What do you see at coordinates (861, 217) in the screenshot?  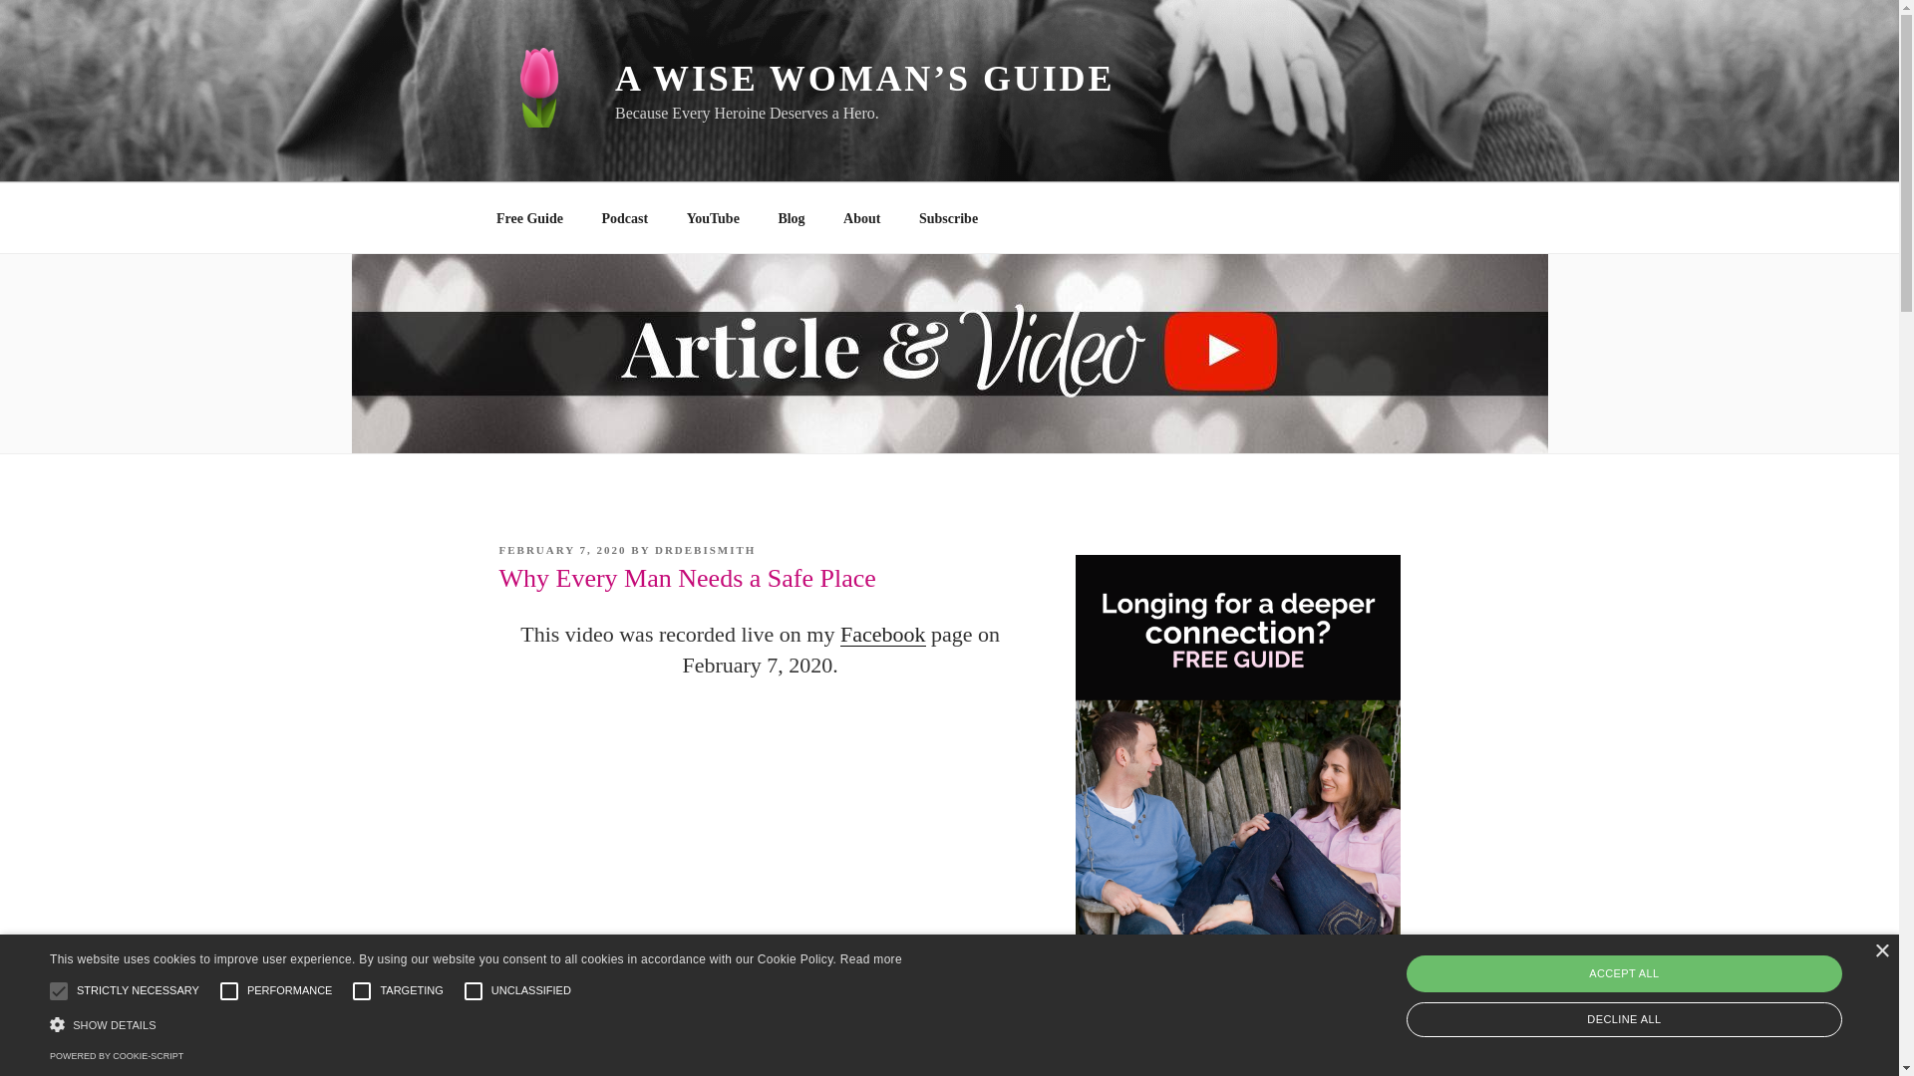 I see `About` at bounding box center [861, 217].